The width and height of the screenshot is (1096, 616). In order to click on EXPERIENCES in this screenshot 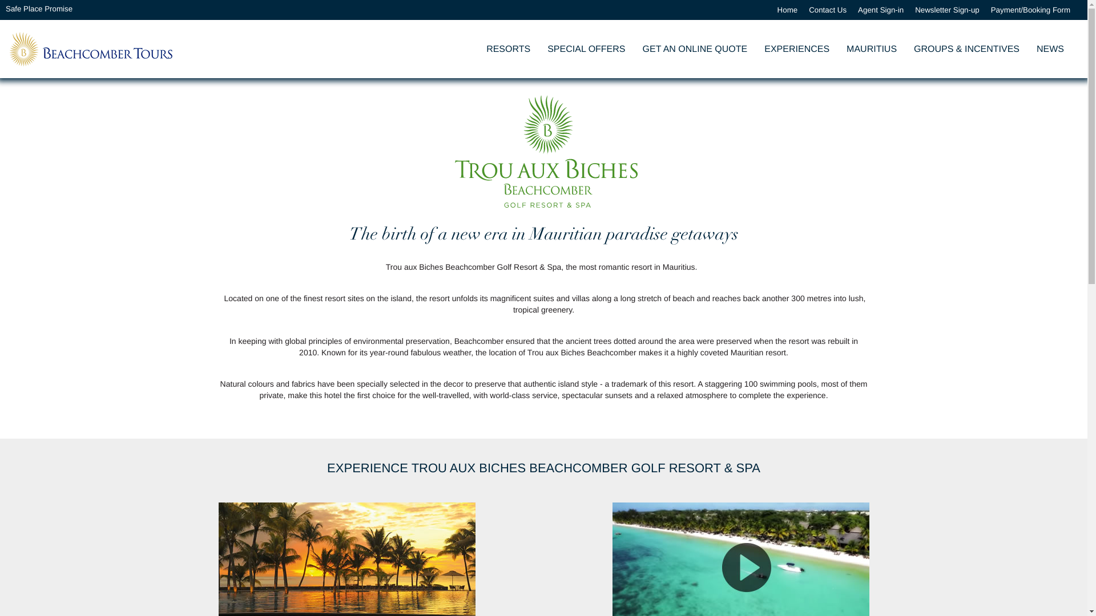, I will do `click(797, 49)`.